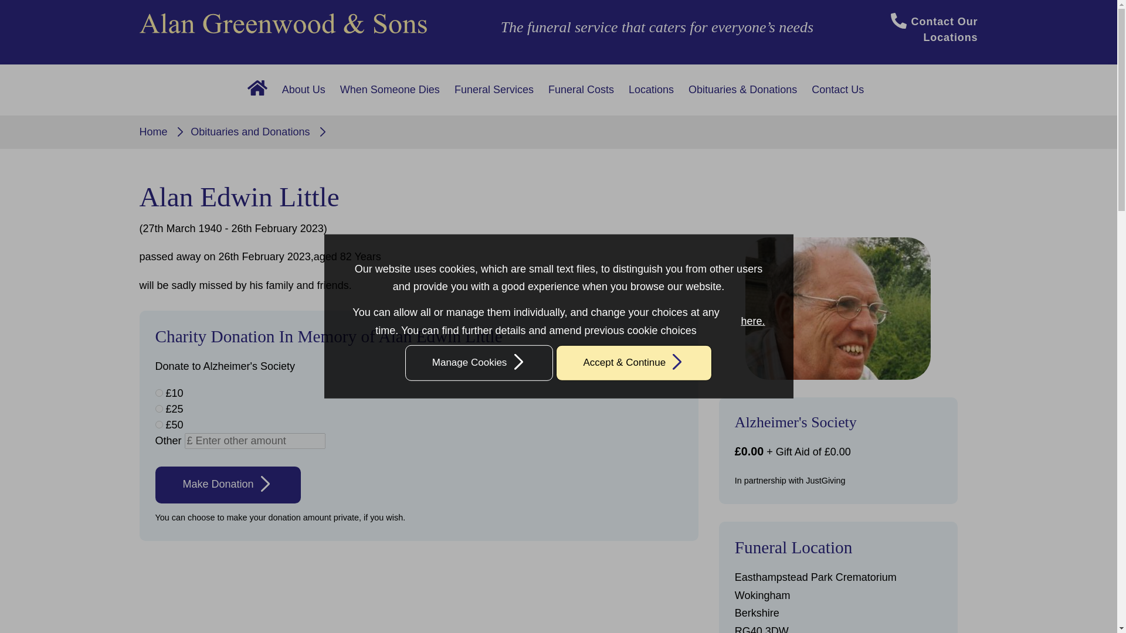 This screenshot has width=1126, height=633. I want to click on 50, so click(158, 424).